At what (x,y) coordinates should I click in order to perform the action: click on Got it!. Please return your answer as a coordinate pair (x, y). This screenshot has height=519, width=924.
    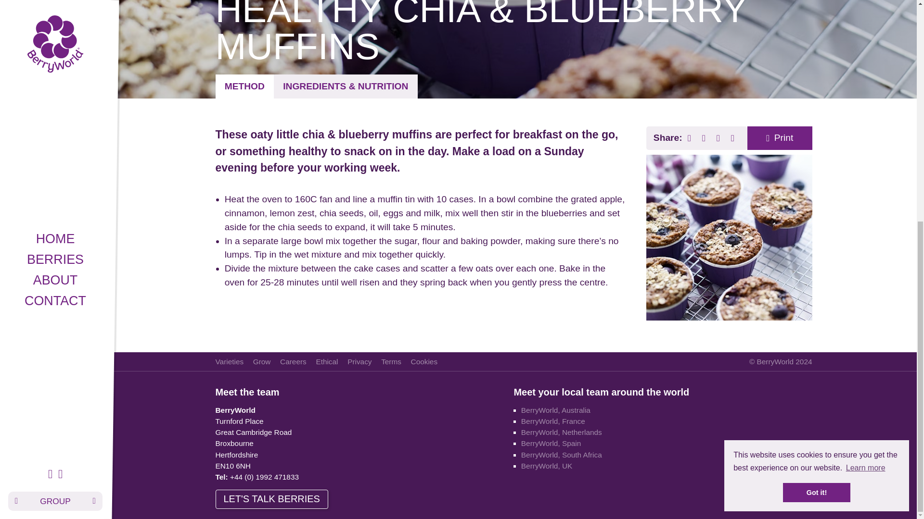
    Looking at the image, I should click on (816, 109).